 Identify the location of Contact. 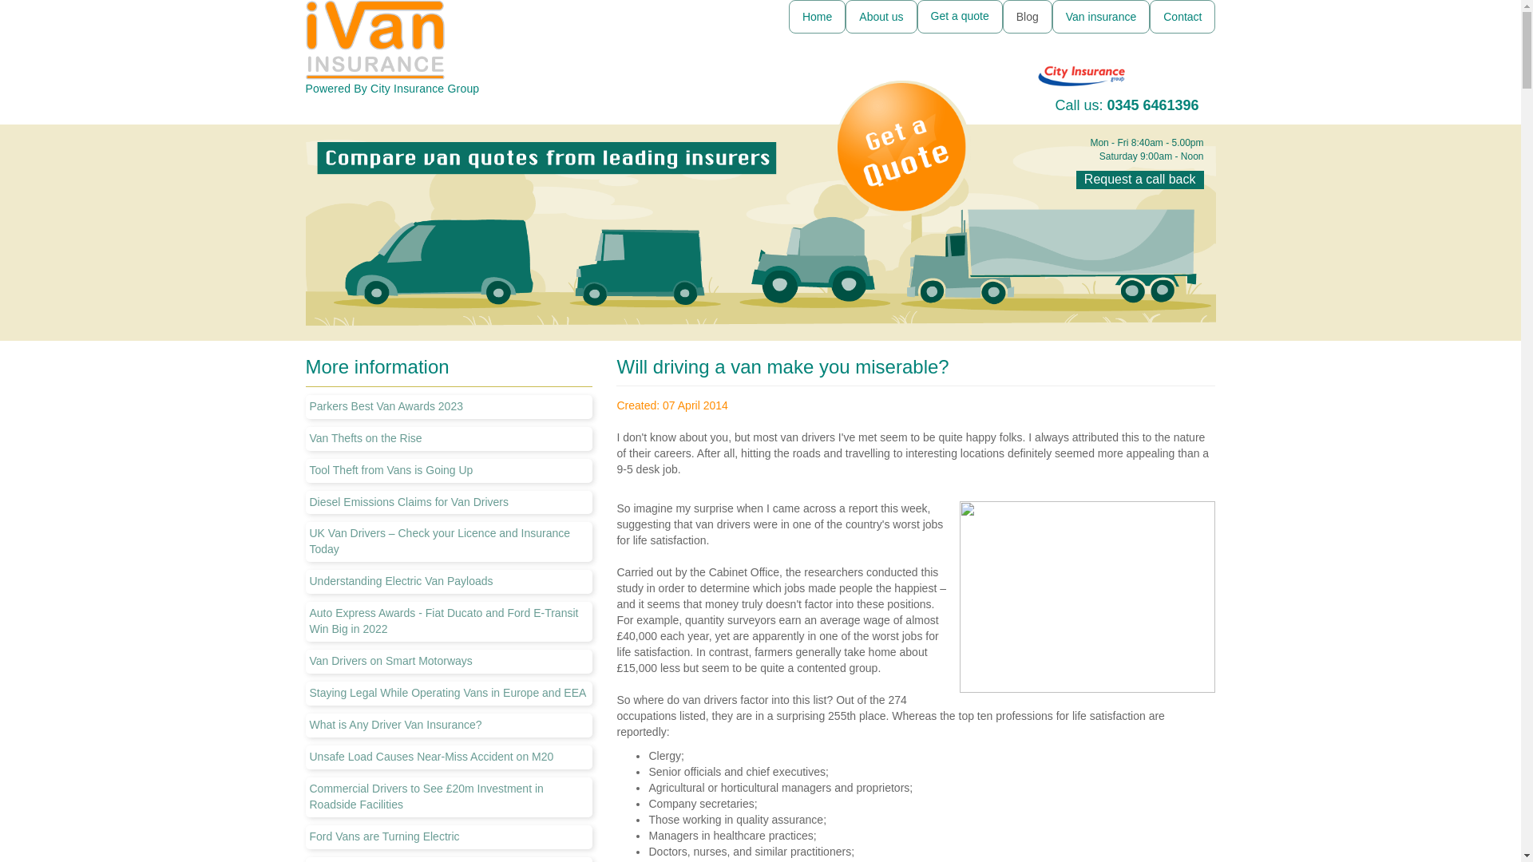
(1182, 17).